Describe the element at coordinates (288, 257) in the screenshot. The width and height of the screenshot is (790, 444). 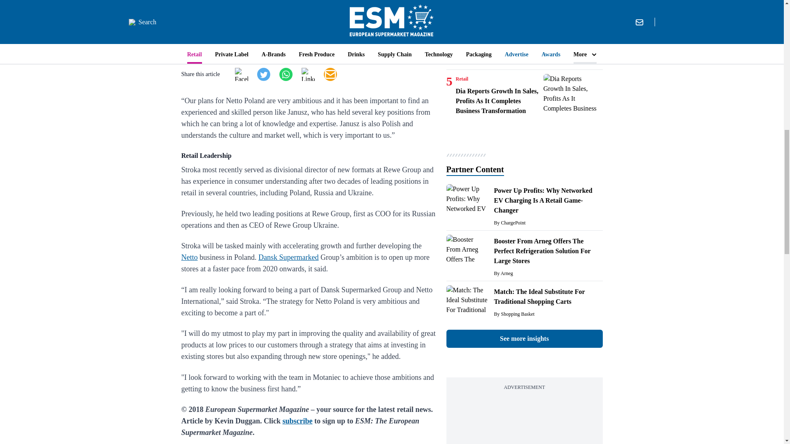
I see `Dansk Supermarked` at that location.